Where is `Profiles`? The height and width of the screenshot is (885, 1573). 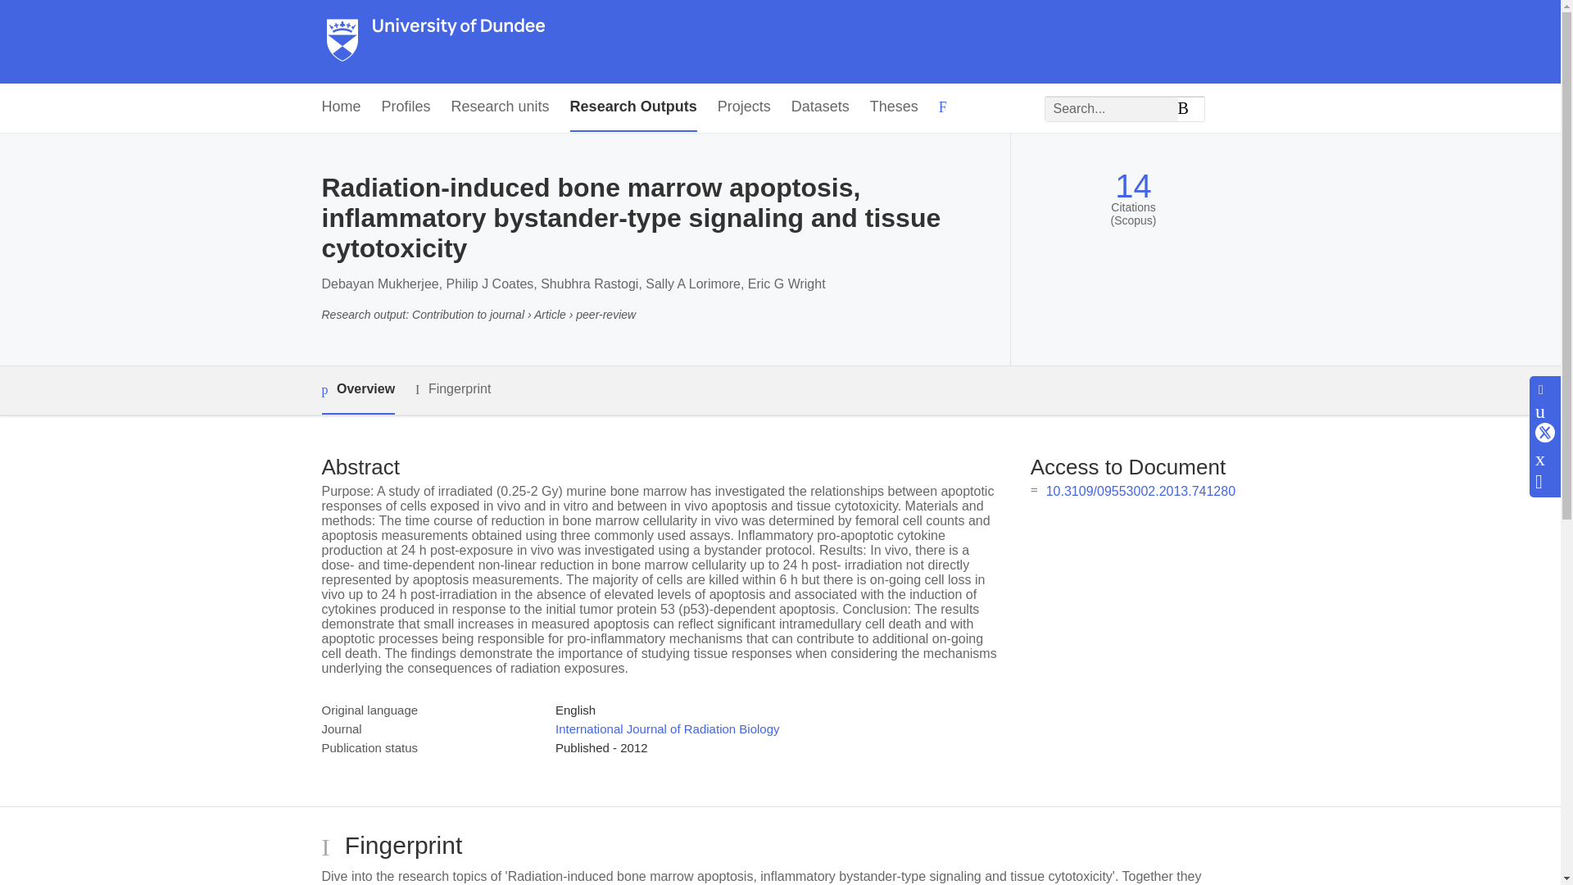 Profiles is located at coordinates (406, 107).